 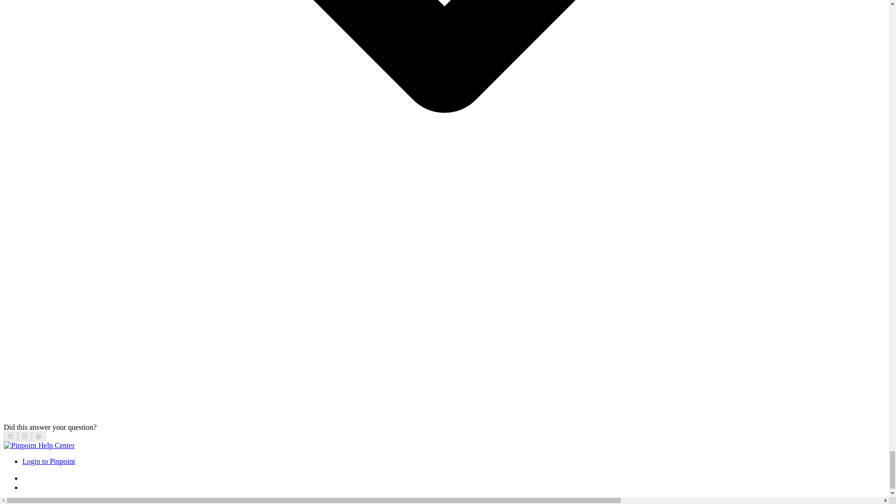 What do you see at coordinates (24, 436) in the screenshot?
I see `Neutral` at bounding box center [24, 436].